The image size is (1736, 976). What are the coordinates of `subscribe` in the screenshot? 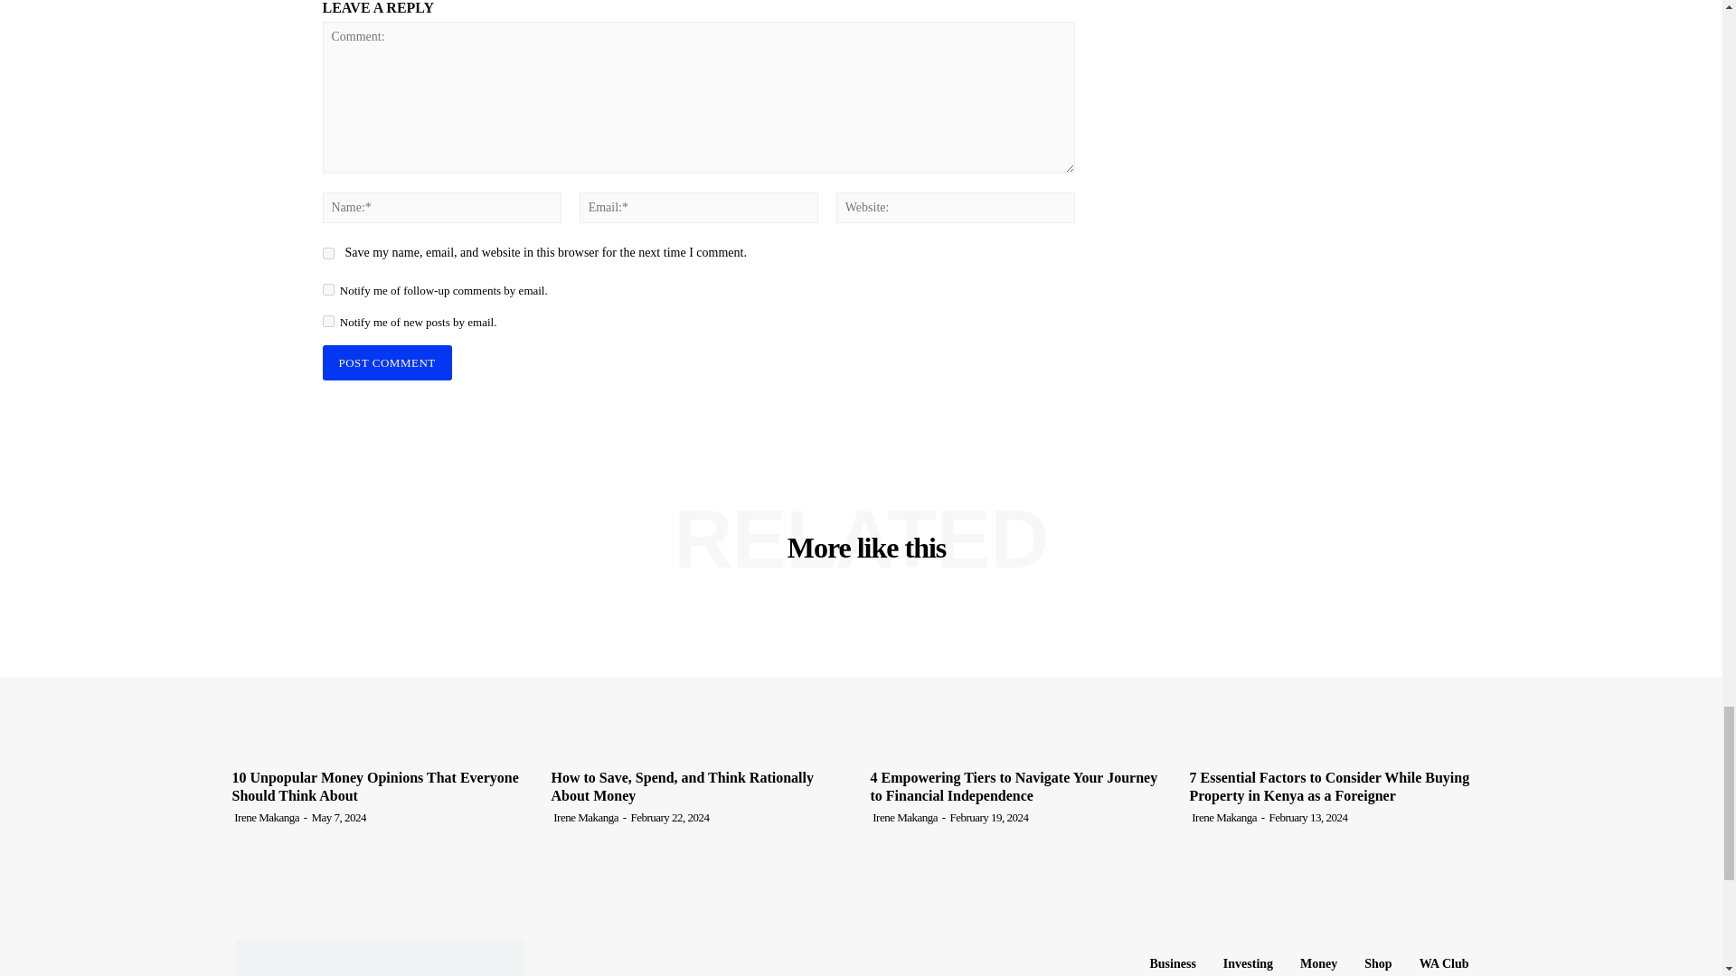 It's located at (327, 320).